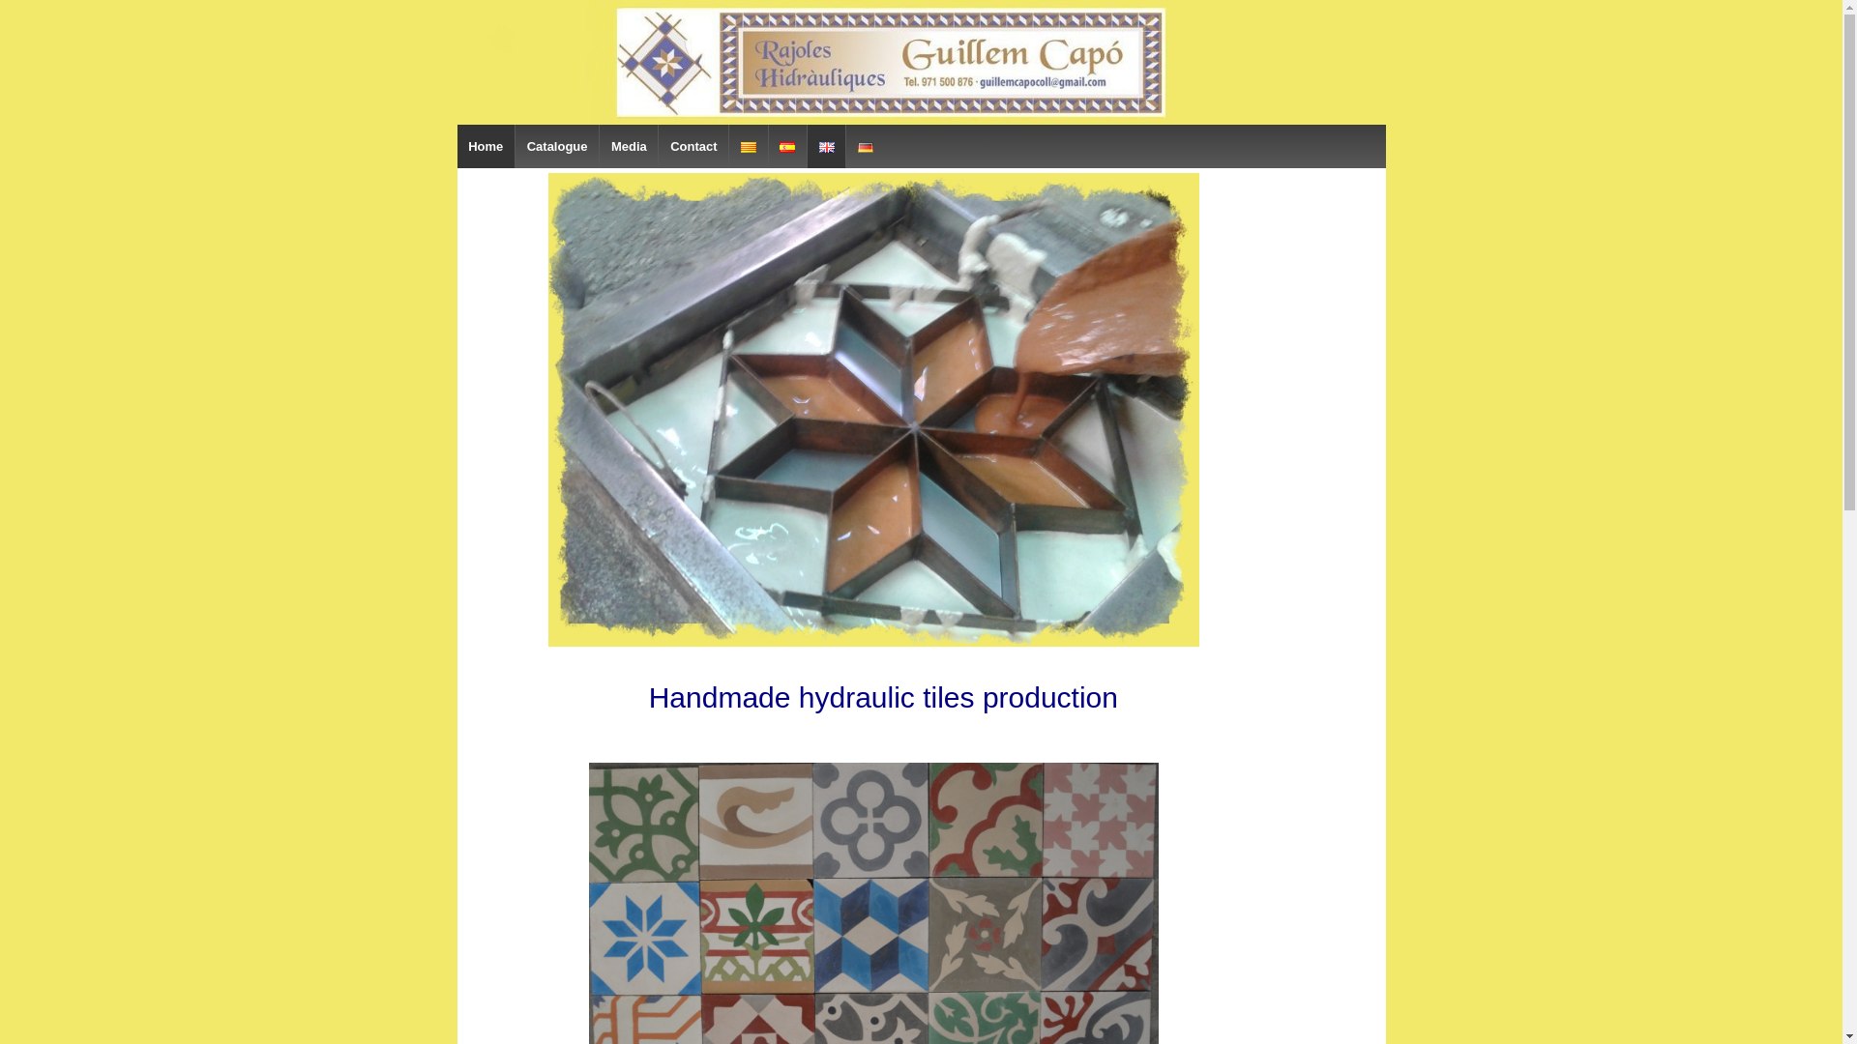 This screenshot has width=1857, height=1044. I want to click on Contact, so click(693, 145).